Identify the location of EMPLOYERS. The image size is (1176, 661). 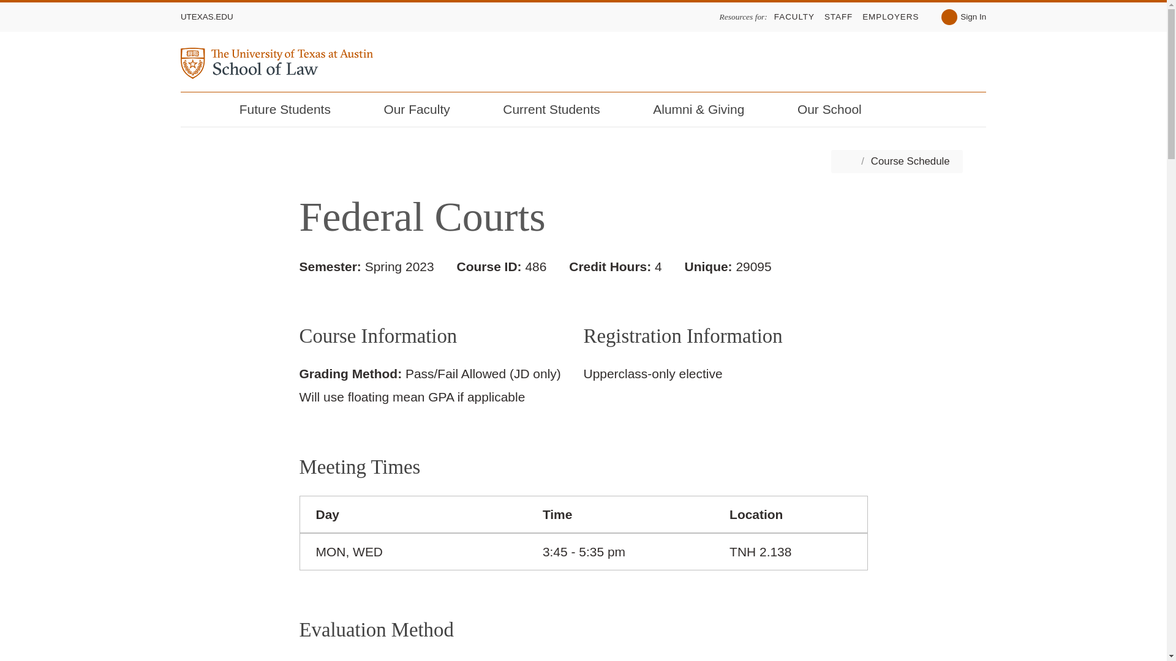
(890, 17).